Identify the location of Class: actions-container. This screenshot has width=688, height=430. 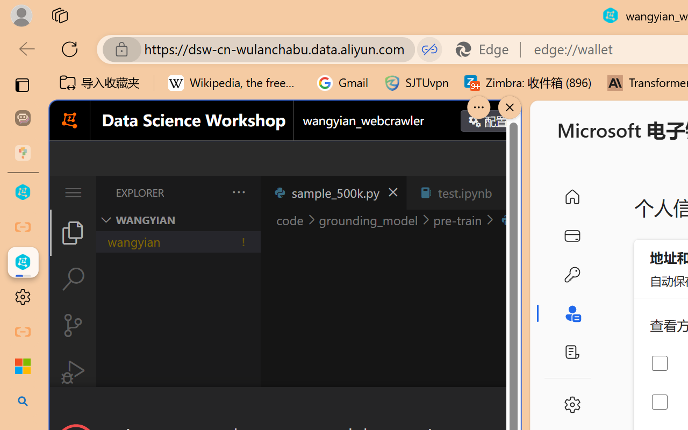
(285, 406).